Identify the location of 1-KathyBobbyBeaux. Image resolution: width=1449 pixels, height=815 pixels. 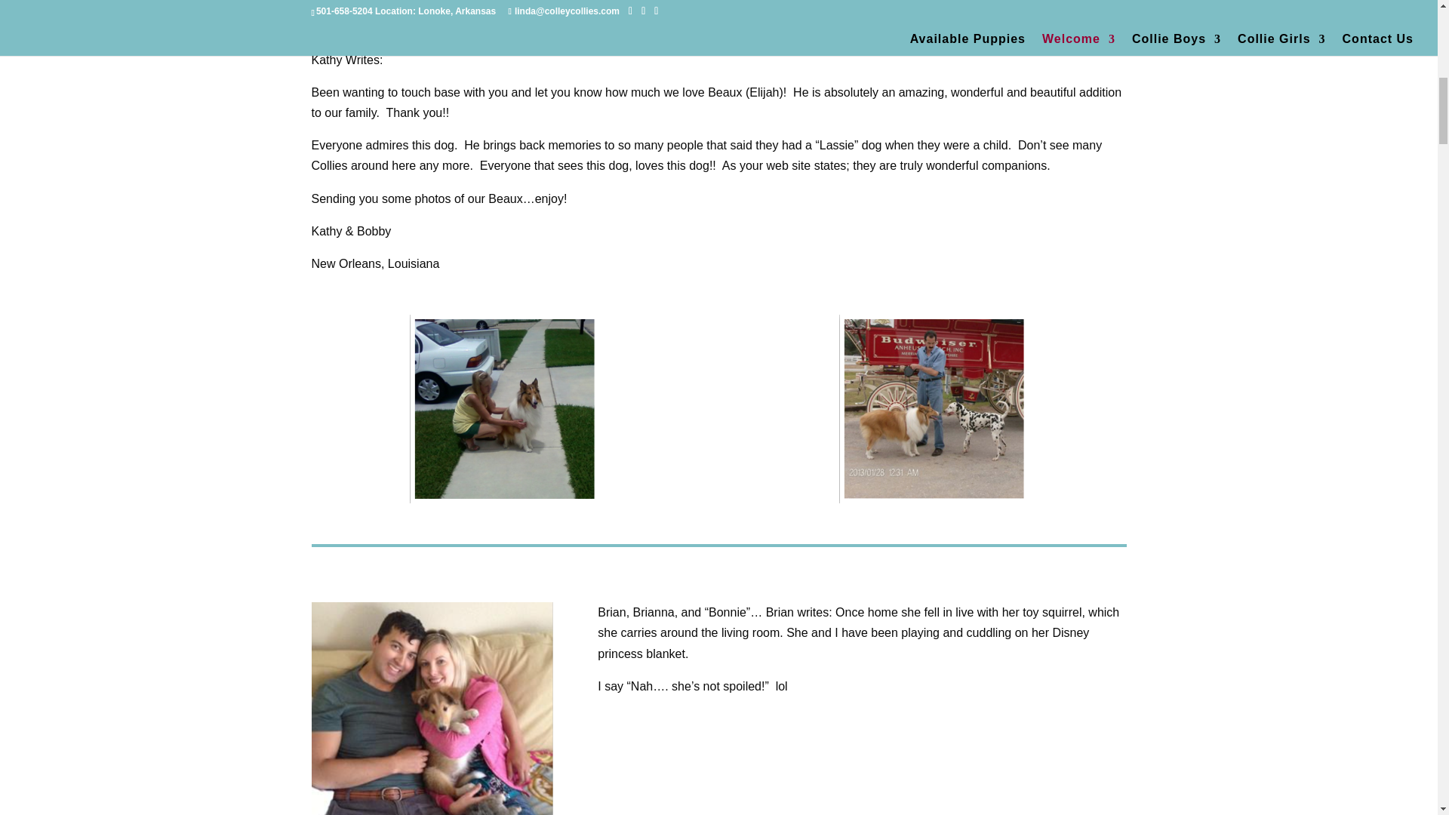
(504, 409).